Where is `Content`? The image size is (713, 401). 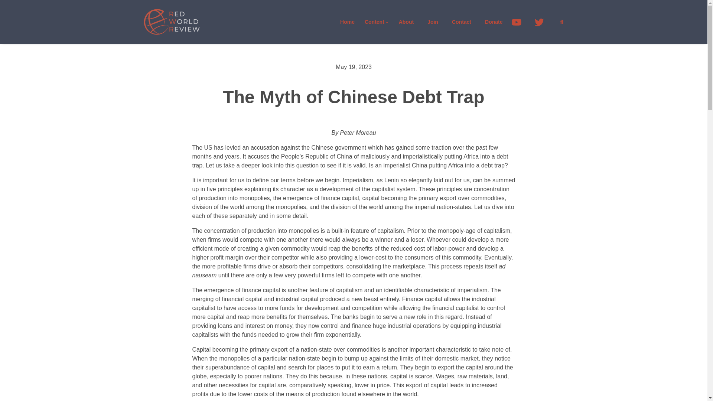
Content is located at coordinates (374, 22).